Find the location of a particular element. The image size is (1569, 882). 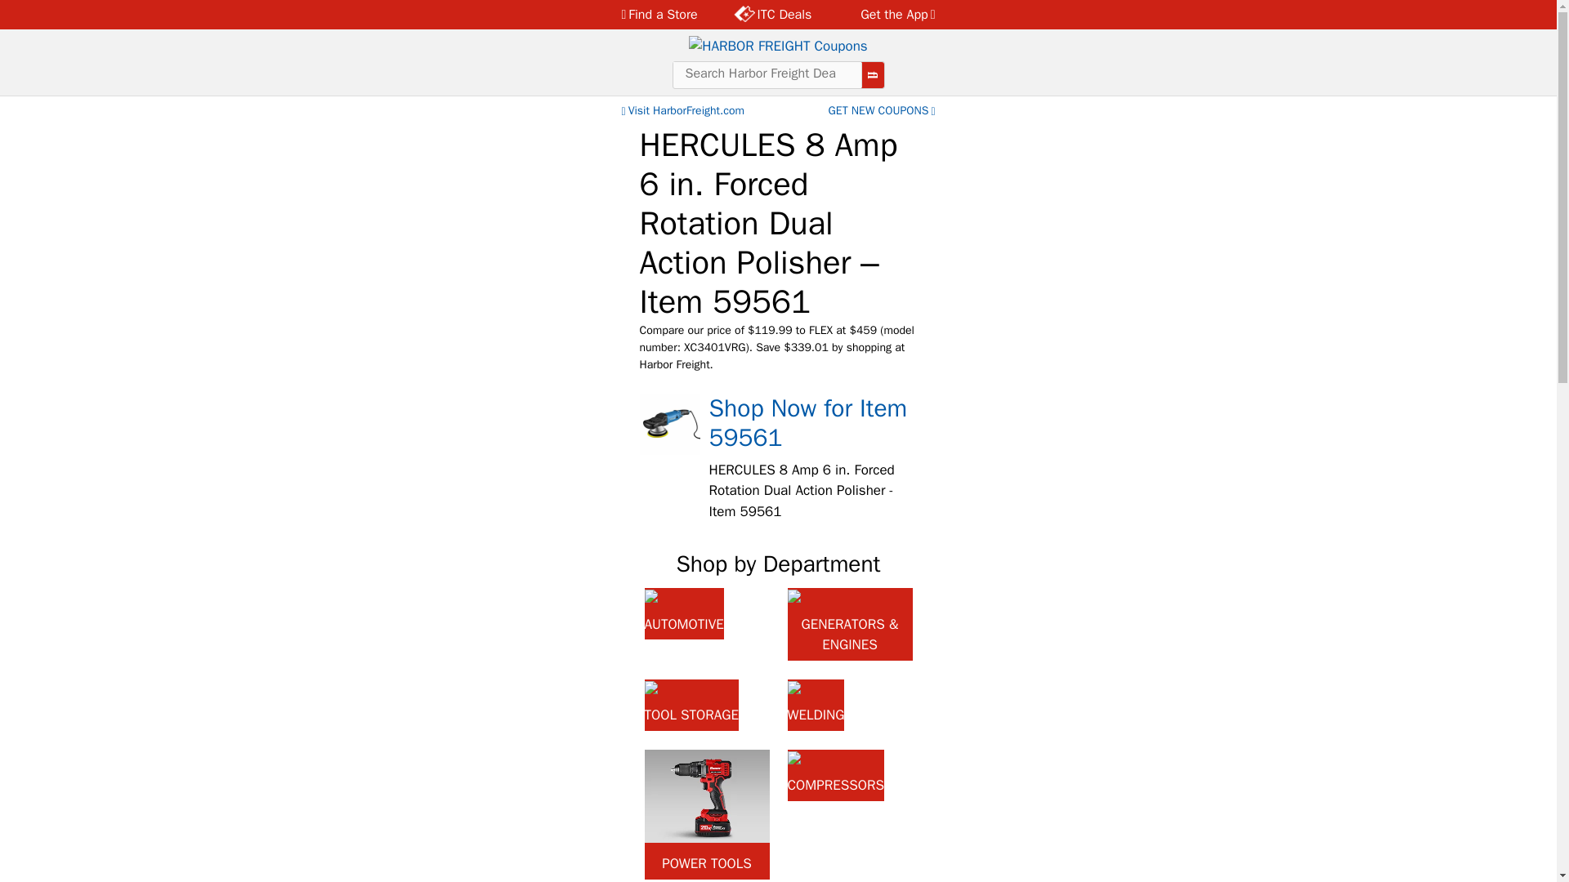

Find a Harbor Freight Store is located at coordinates (664, 15).